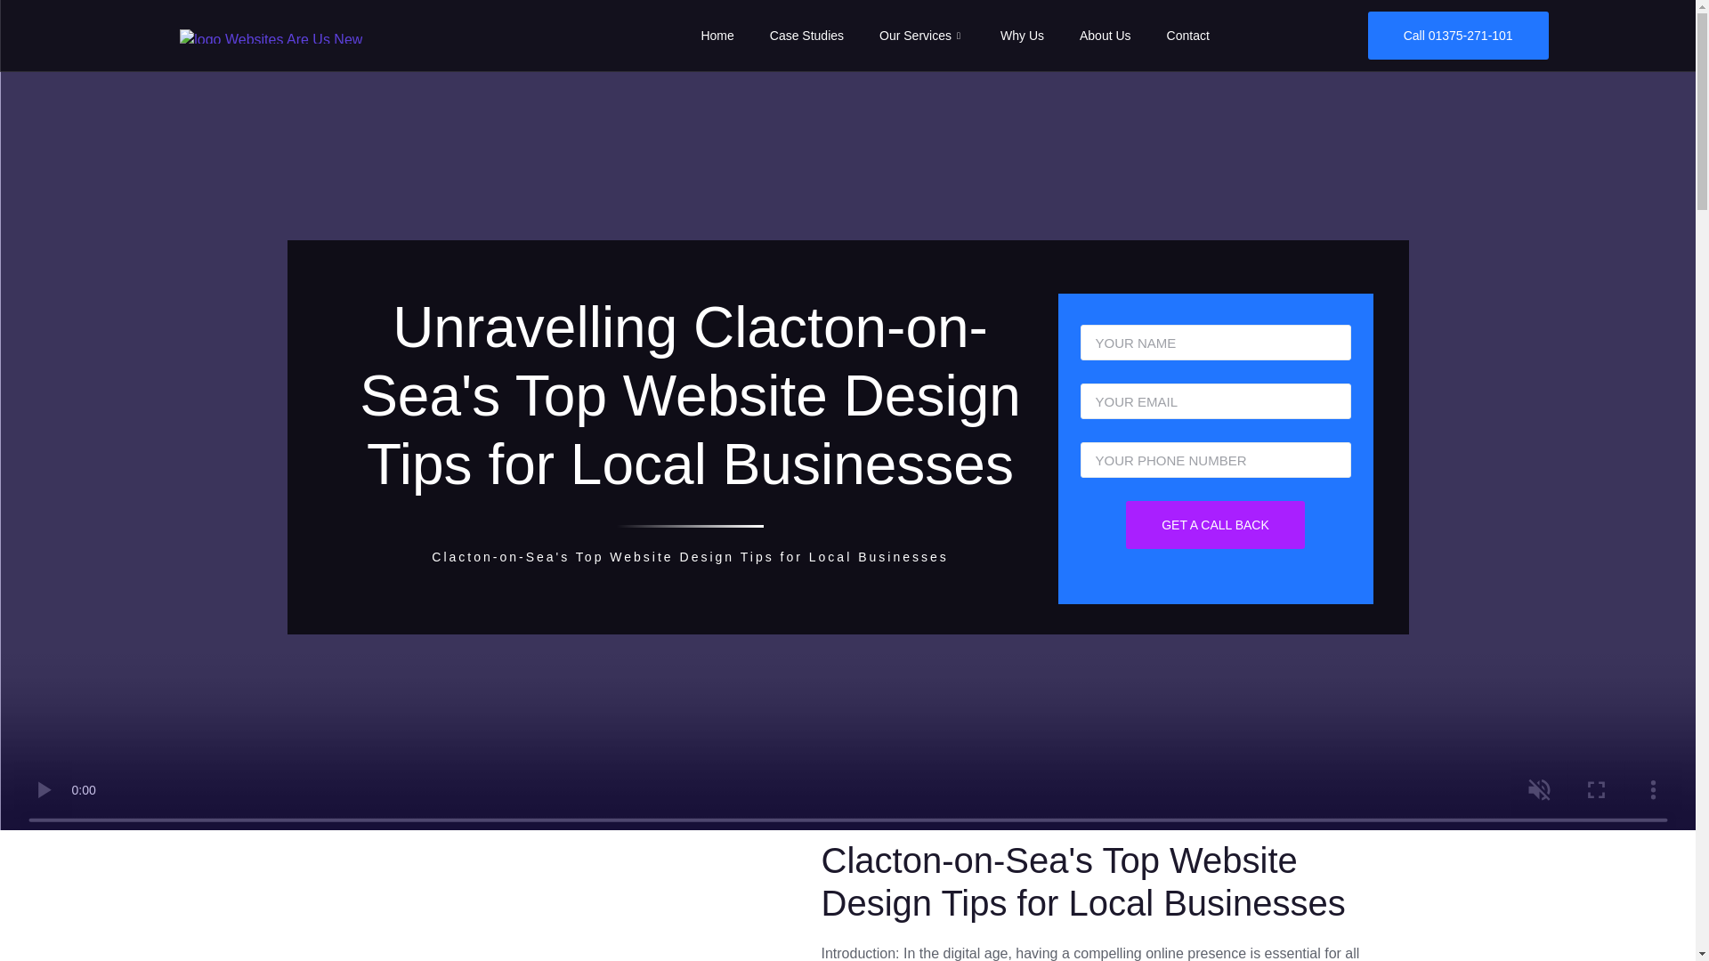  Describe the element at coordinates (1105, 36) in the screenshot. I see `About Us` at that location.